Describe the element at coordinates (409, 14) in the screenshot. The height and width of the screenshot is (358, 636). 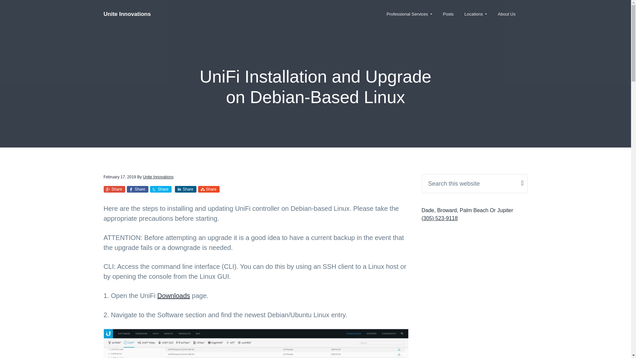
I see `Professional Services` at that location.